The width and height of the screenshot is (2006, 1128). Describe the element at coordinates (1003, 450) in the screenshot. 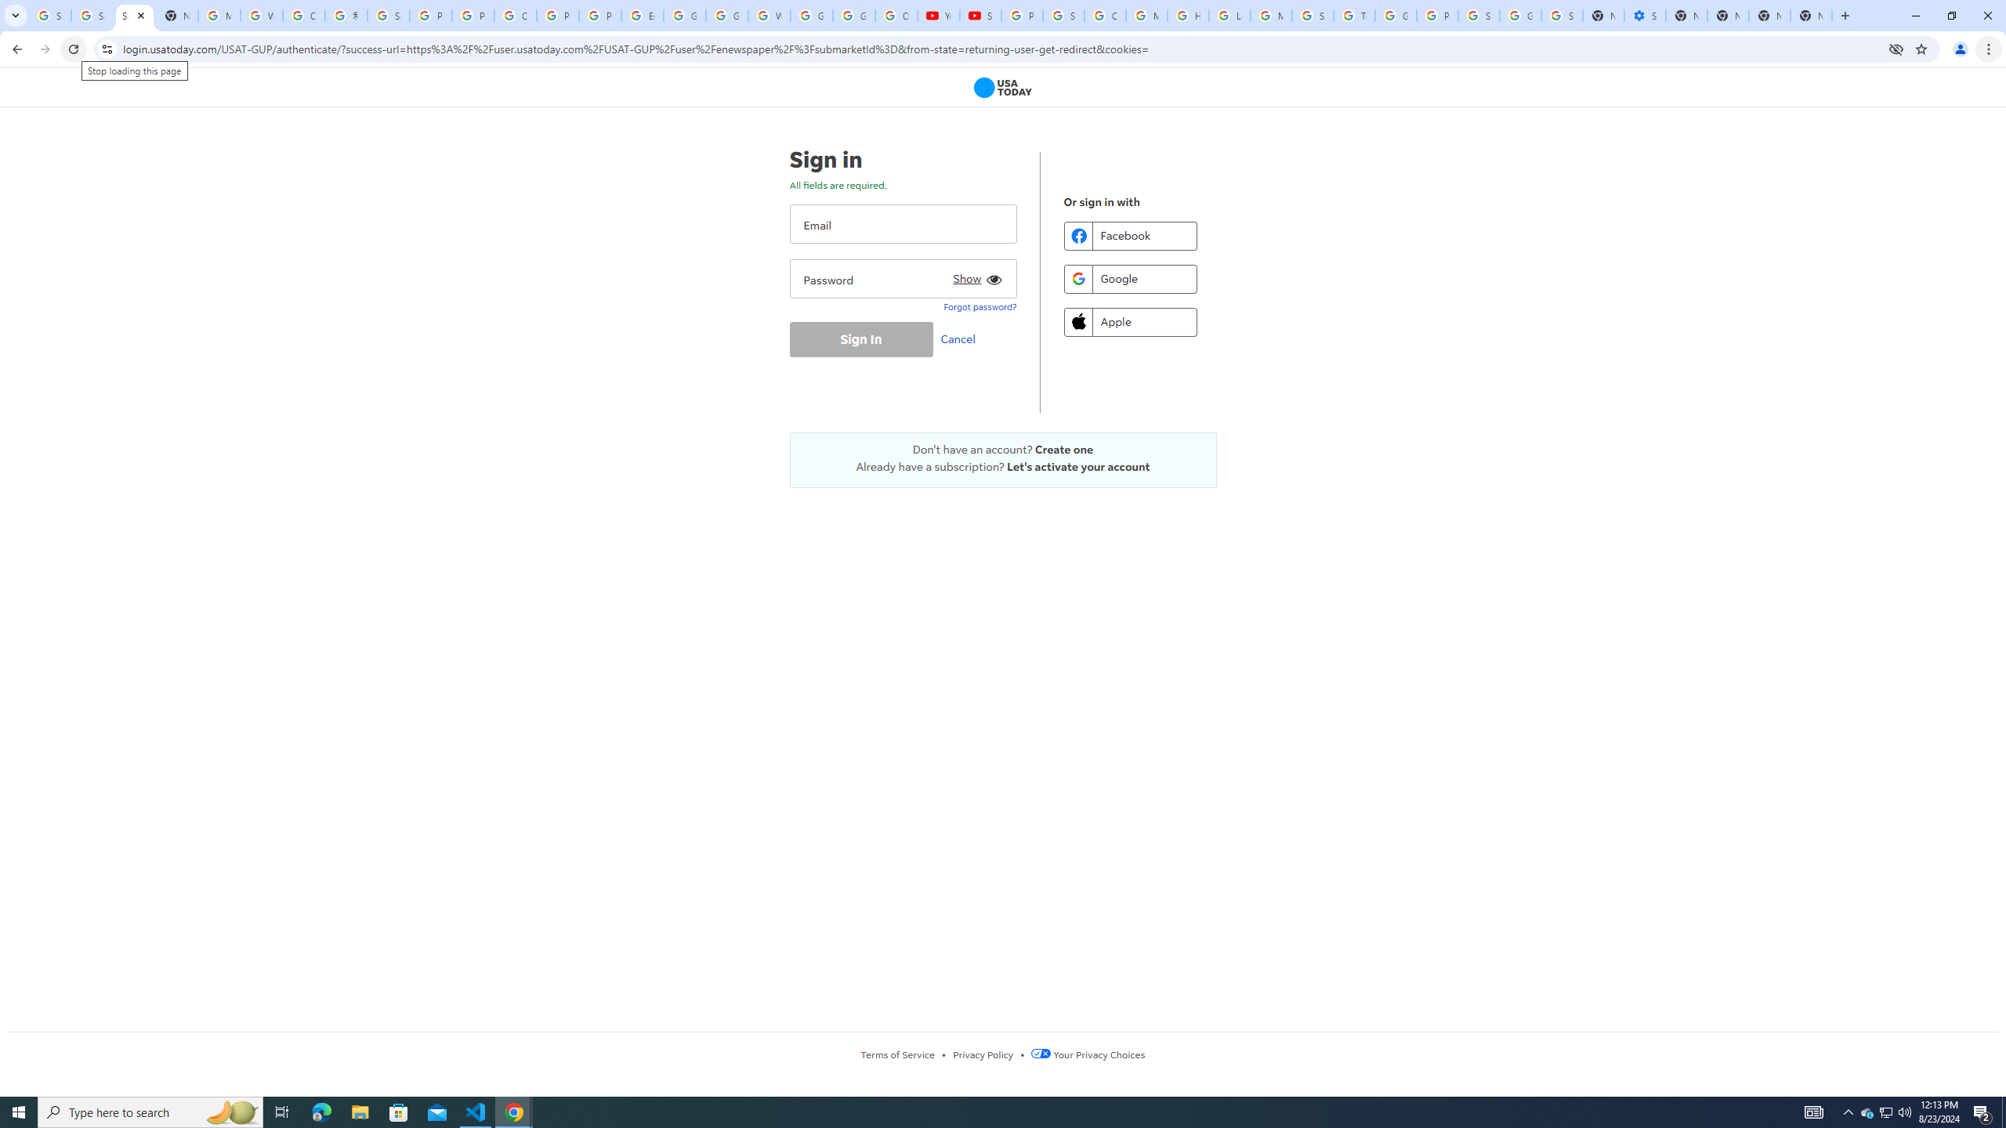

I see `Don't have an account? Create one` at that location.